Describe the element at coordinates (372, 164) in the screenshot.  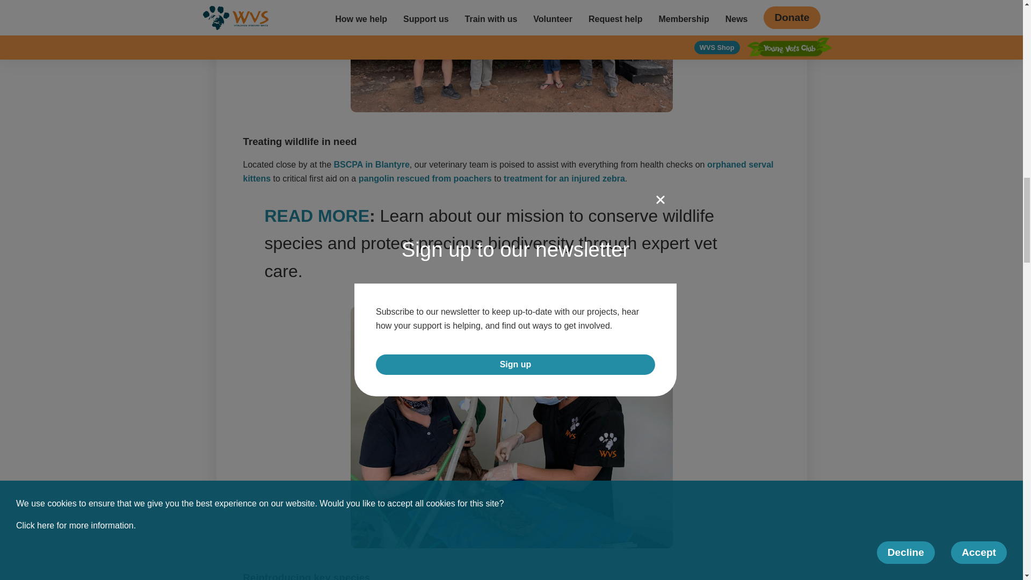
I see `BSCPA in Blantyre` at that location.